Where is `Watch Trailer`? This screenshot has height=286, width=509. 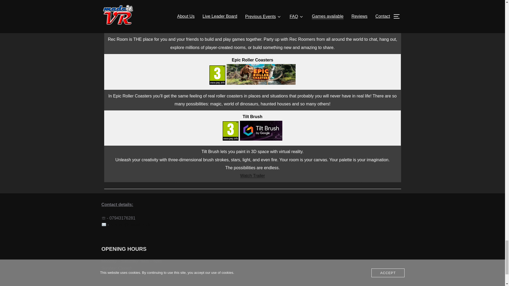 Watch Trailer is located at coordinates (253, 175).